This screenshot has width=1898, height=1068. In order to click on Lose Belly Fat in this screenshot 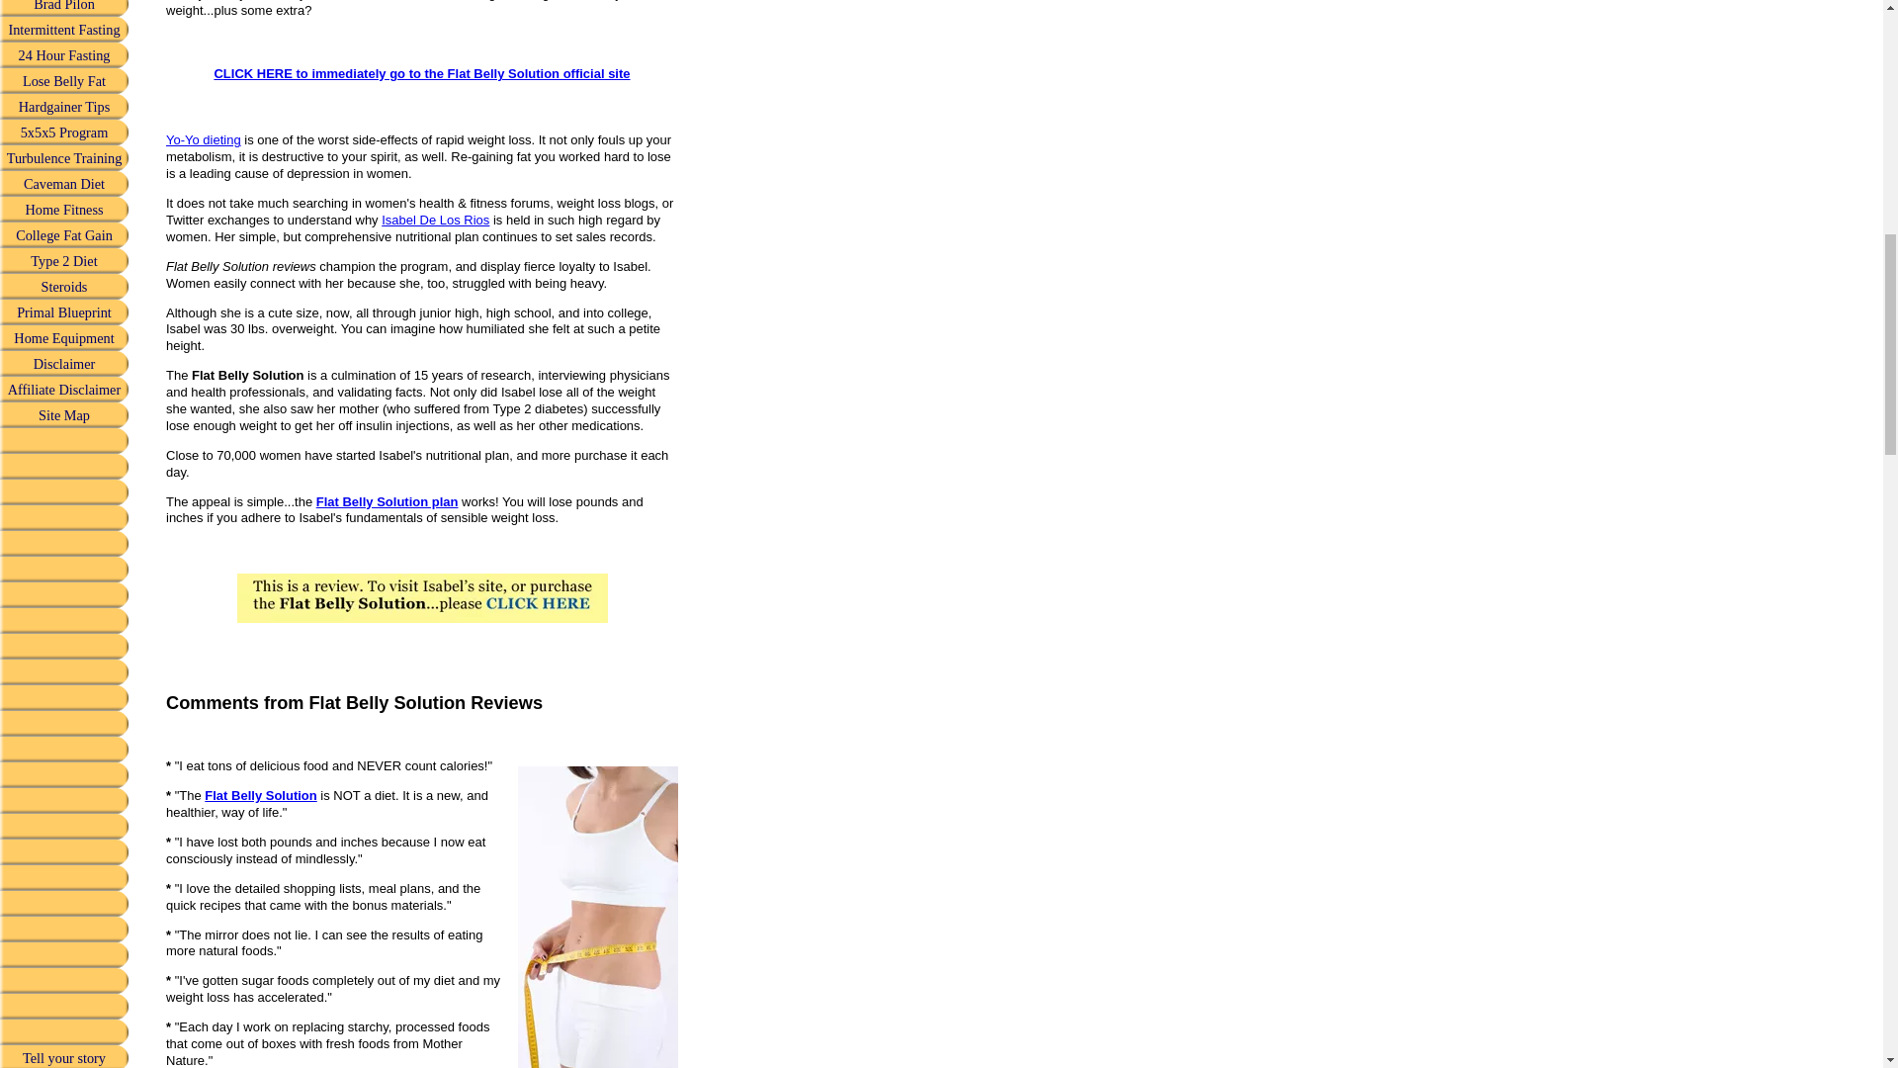, I will do `click(64, 81)`.